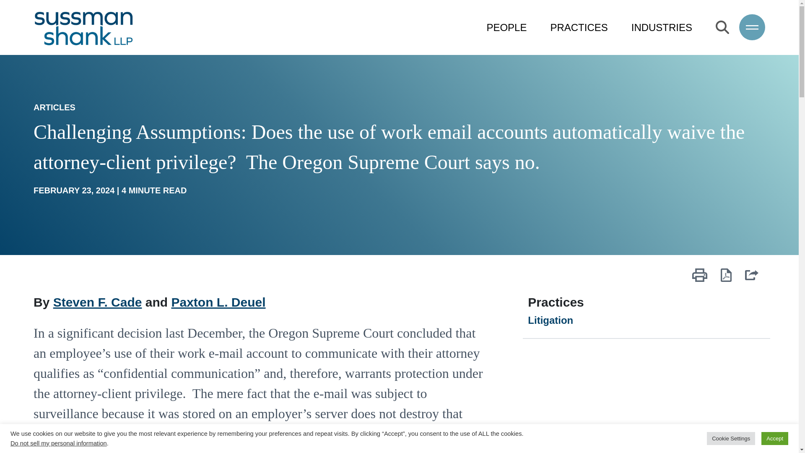 This screenshot has height=453, width=805. Describe the element at coordinates (218, 302) in the screenshot. I see `Paxton L. Deuel` at that location.